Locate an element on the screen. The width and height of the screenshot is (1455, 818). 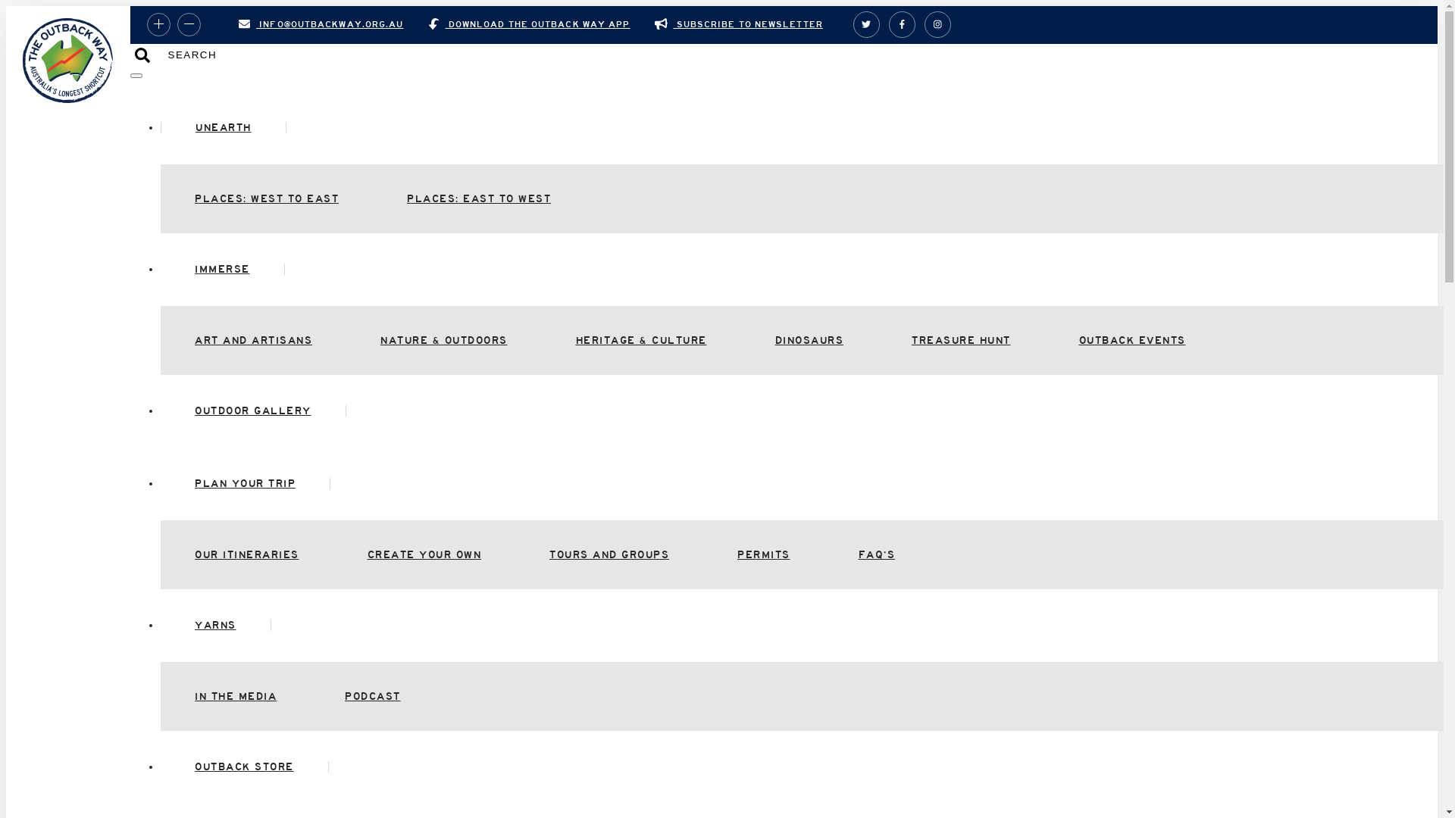
UNEARTH is located at coordinates (224, 127).